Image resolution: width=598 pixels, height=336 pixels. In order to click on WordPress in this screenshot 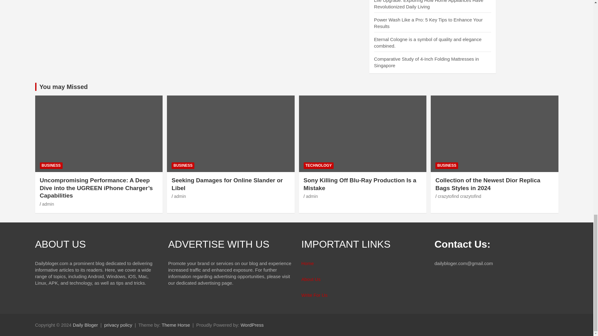, I will do `click(252, 325)`.